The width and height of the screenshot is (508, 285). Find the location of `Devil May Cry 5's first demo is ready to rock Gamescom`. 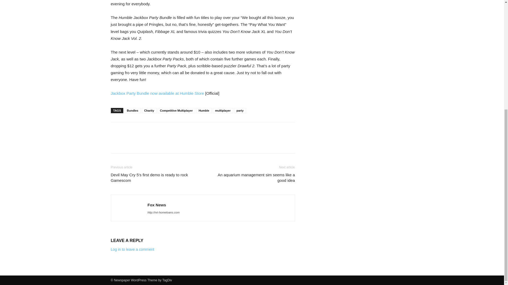

Devil May Cry 5's first demo is ready to rock Gamescom is located at coordinates (153, 178).